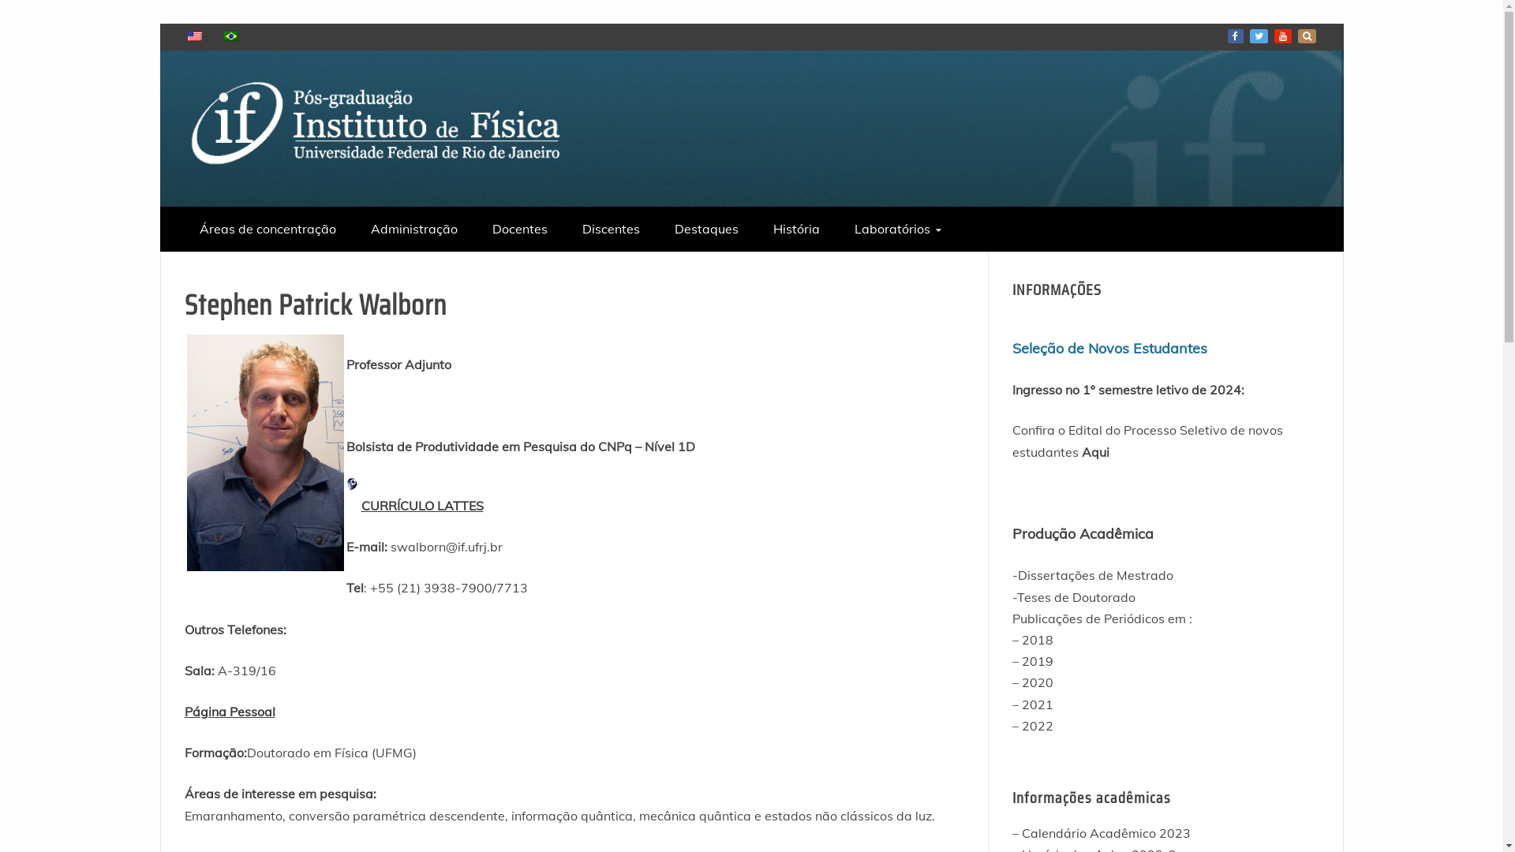 The image size is (1515, 852). I want to click on Destaques, so click(705, 229).